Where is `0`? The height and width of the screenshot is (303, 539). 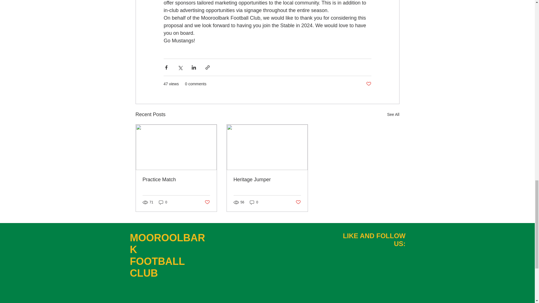
0 is located at coordinates (163, 202).